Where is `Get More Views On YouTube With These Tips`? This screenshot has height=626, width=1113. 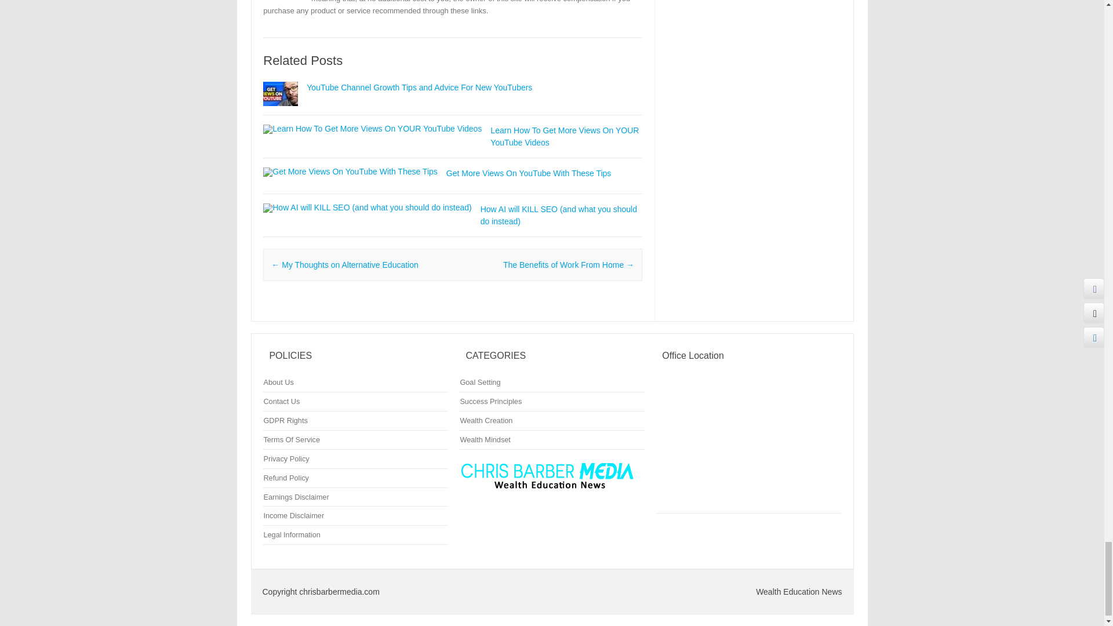 Get More Views On YouTube With These Tips is located at coordinates (529, 173).